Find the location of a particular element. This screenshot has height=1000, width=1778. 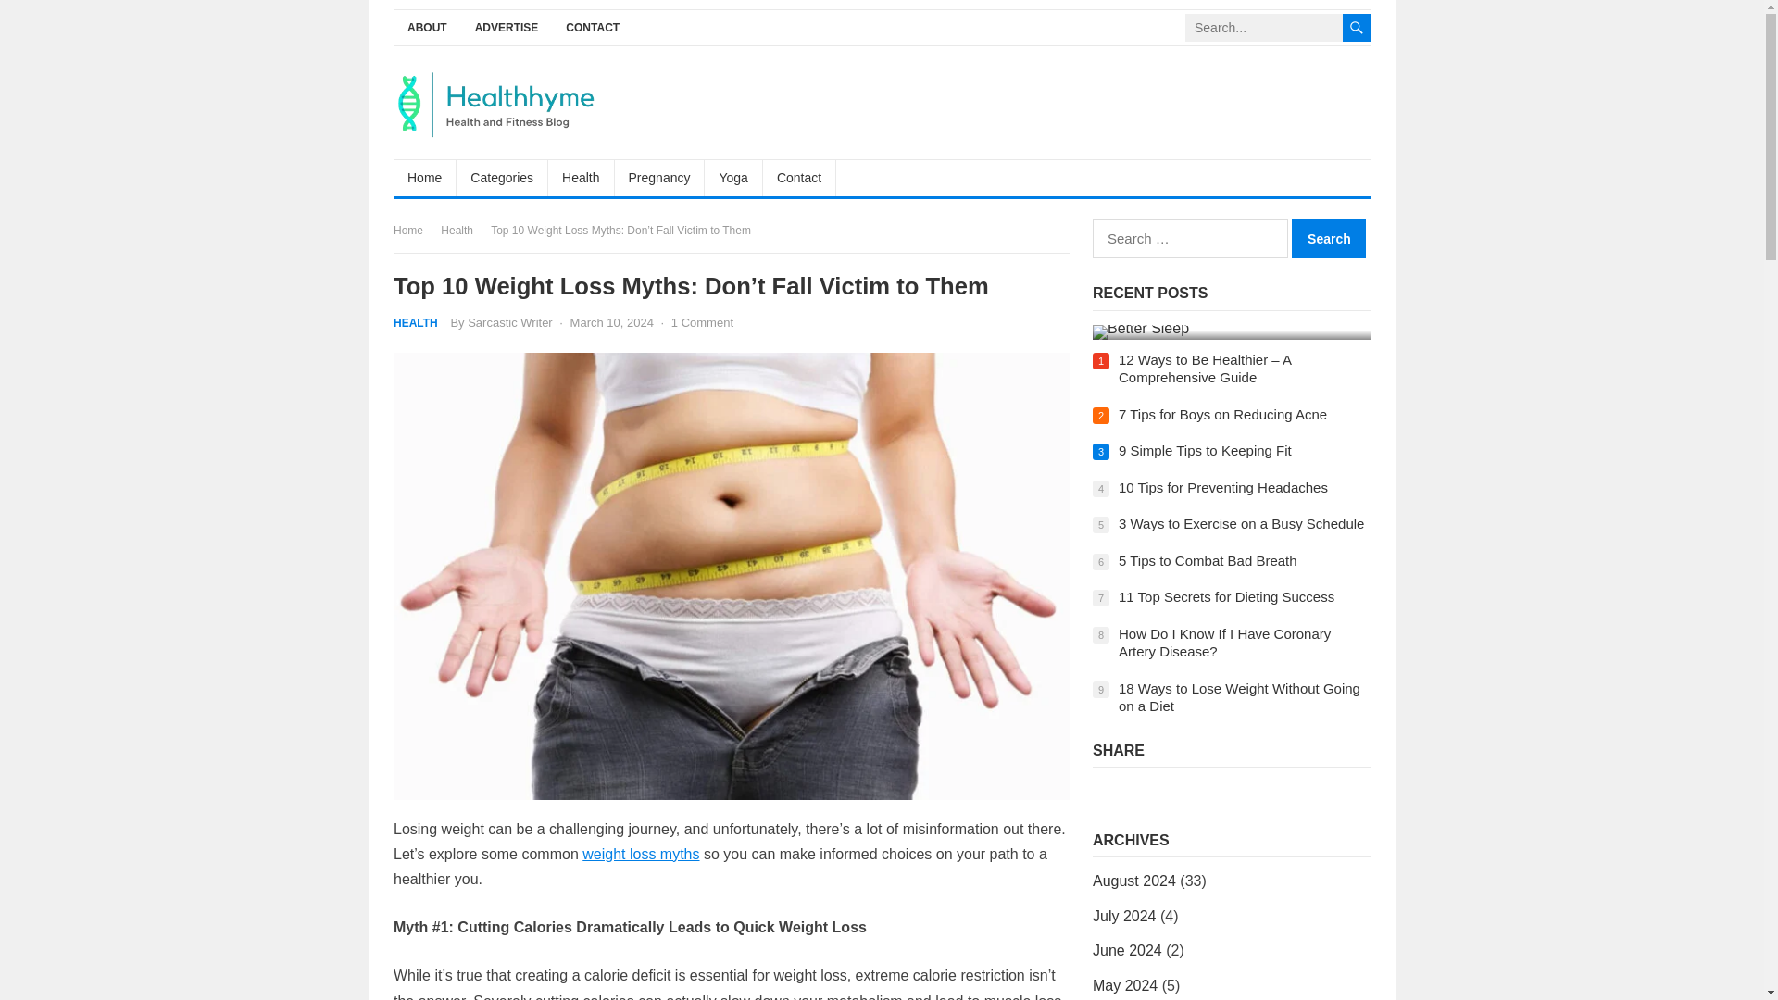

Categories is located at coordinates (502, 177).